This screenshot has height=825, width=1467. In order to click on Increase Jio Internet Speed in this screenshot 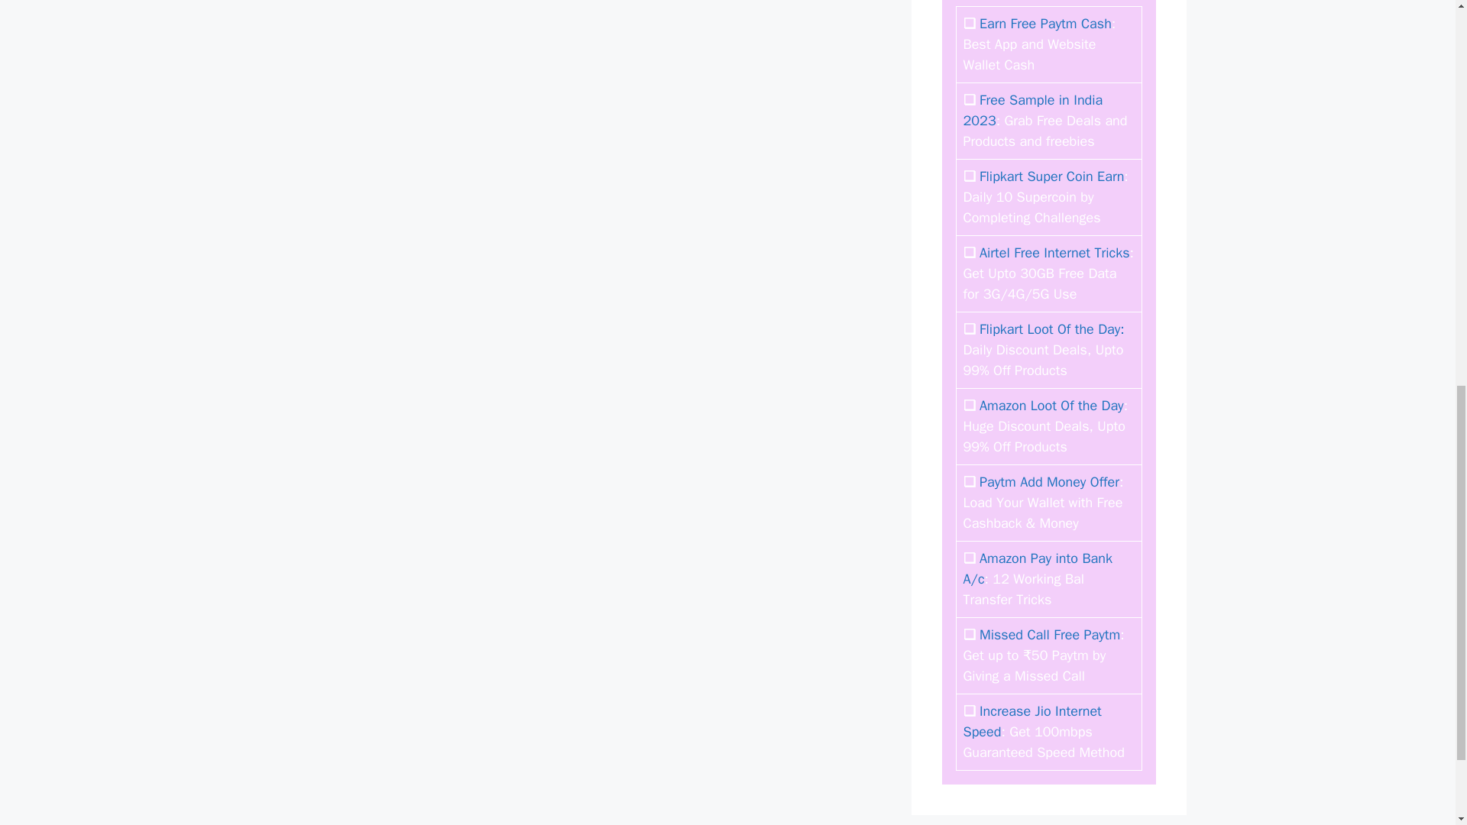, I will do `click(1031, 721)`.